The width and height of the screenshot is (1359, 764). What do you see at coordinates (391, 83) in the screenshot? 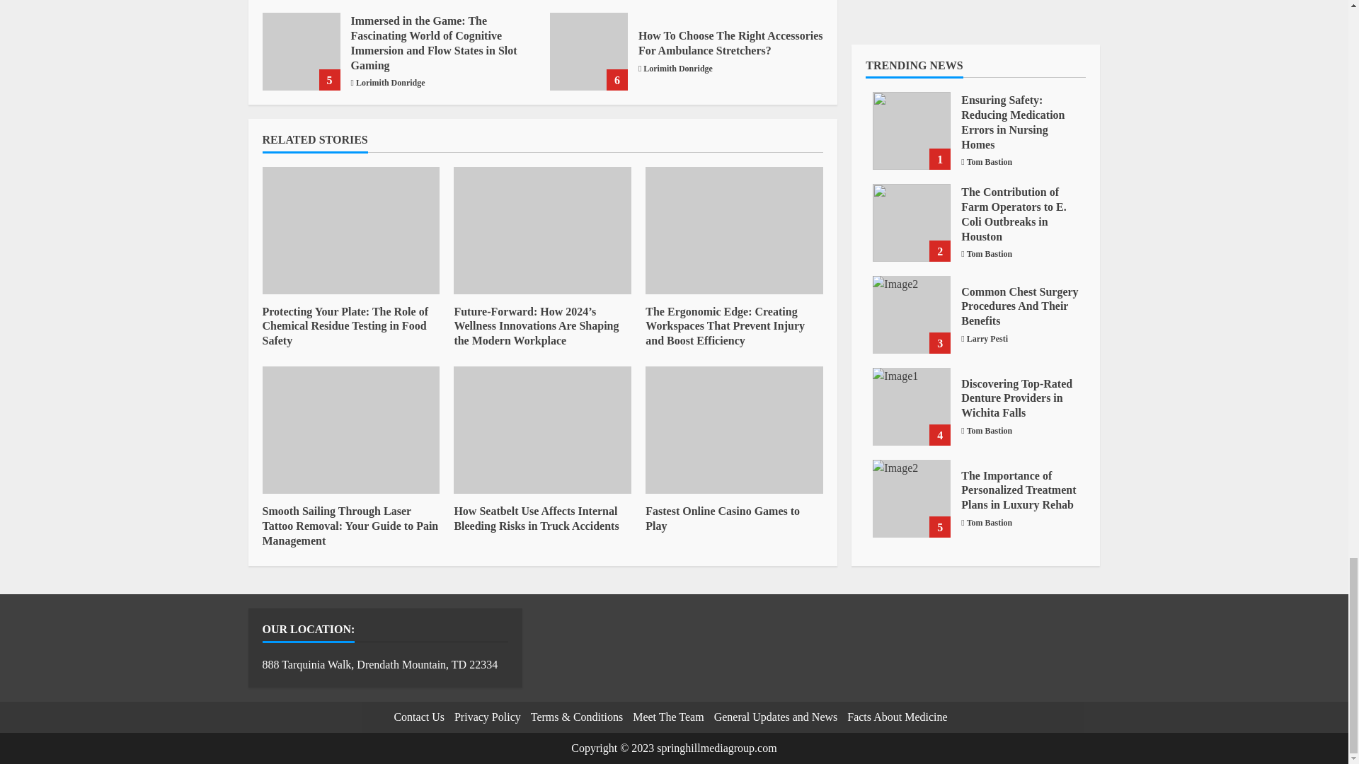
I see `Lorimith Donridge` at bounding box center [391, 83].